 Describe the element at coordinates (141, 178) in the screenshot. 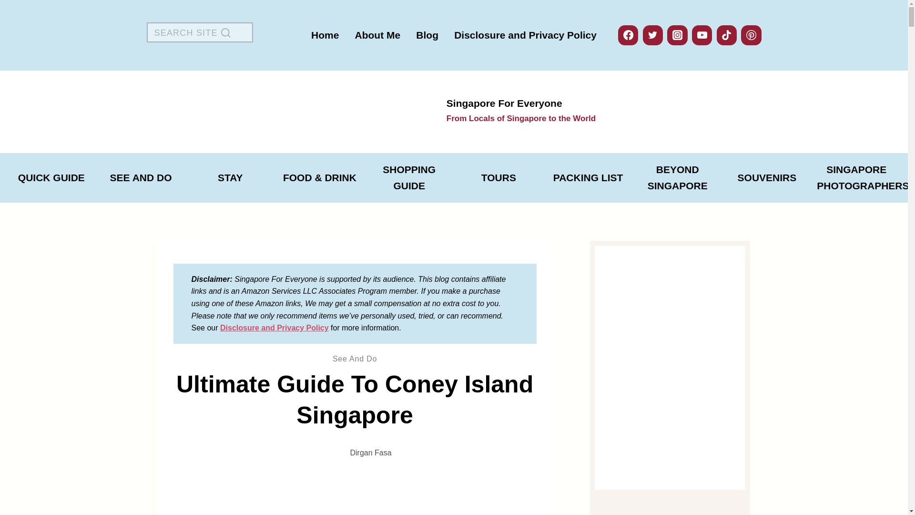

I see `QUICK GUIDE` at that location.